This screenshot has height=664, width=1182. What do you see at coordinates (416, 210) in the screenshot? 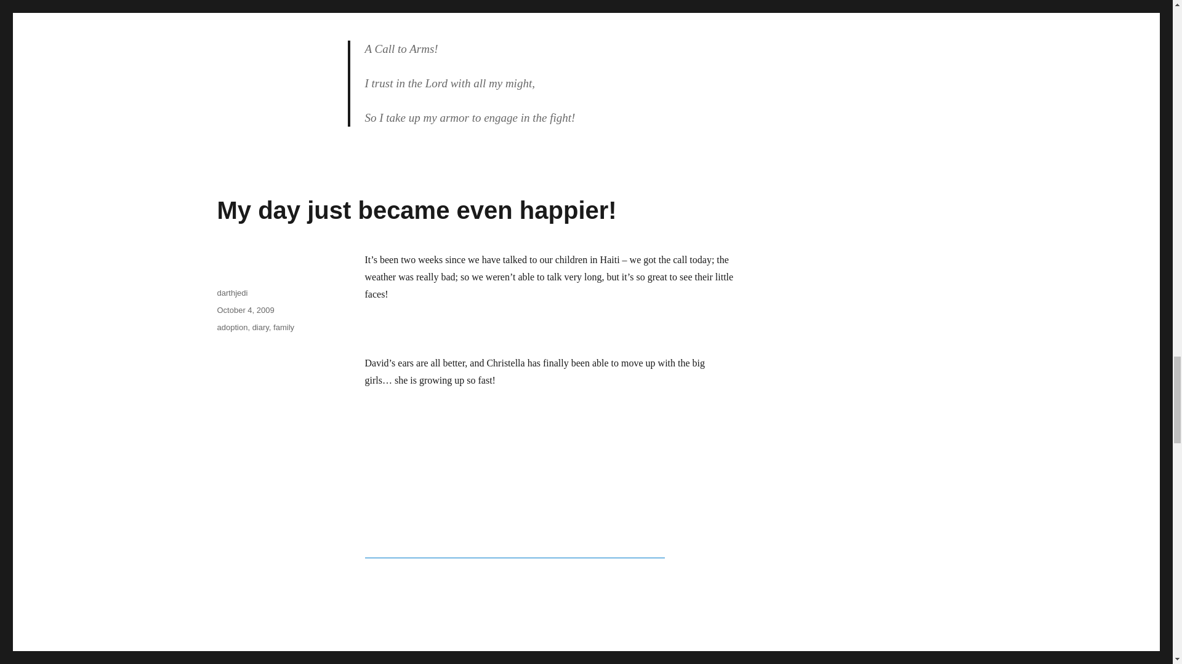
I see `My day just became even happier!` at bounding box center [416, 210].